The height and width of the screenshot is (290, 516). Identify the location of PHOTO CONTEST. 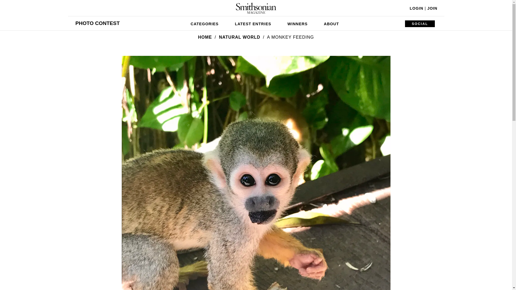
(97, 23).